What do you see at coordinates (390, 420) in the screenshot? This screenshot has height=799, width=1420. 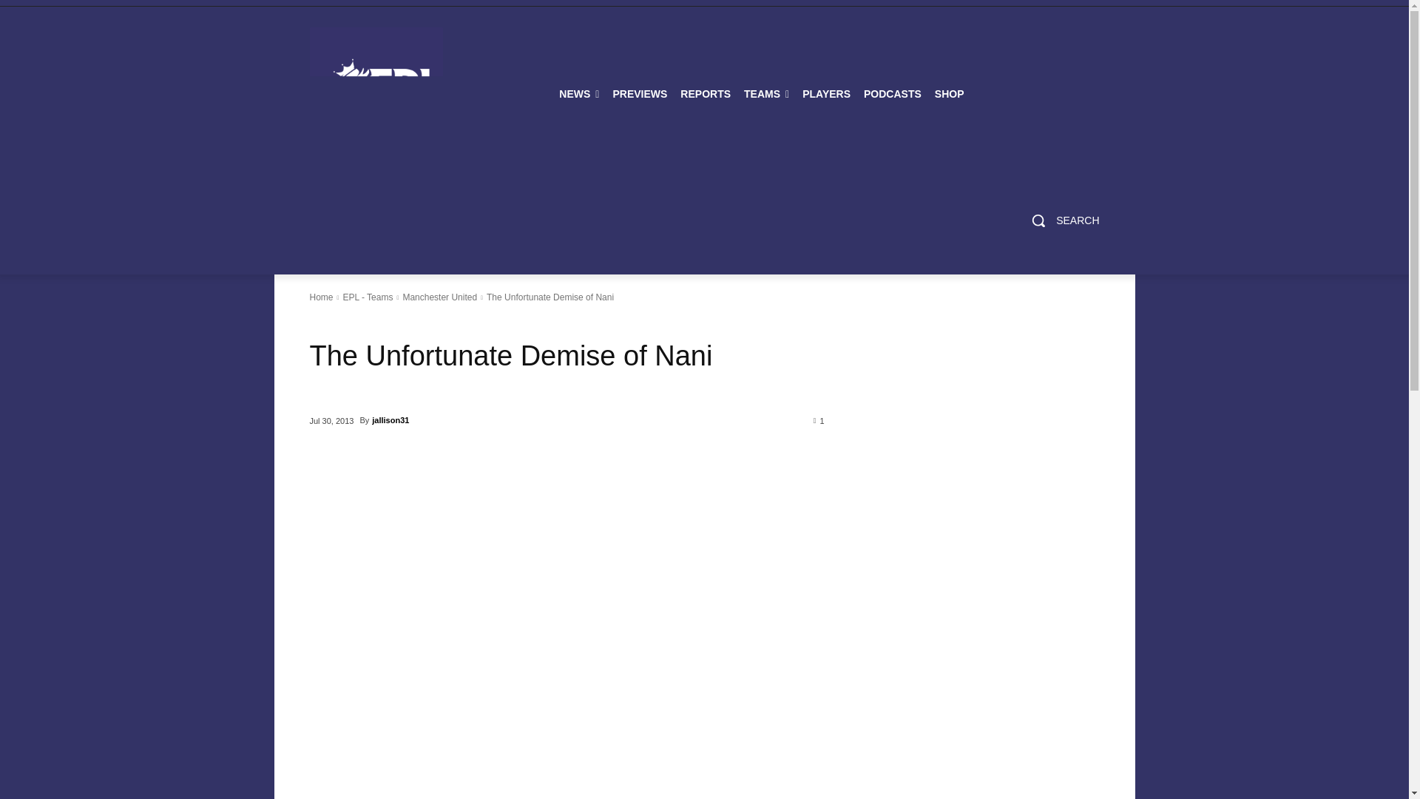 I see `jallison31` at bounding box center [390, 420].